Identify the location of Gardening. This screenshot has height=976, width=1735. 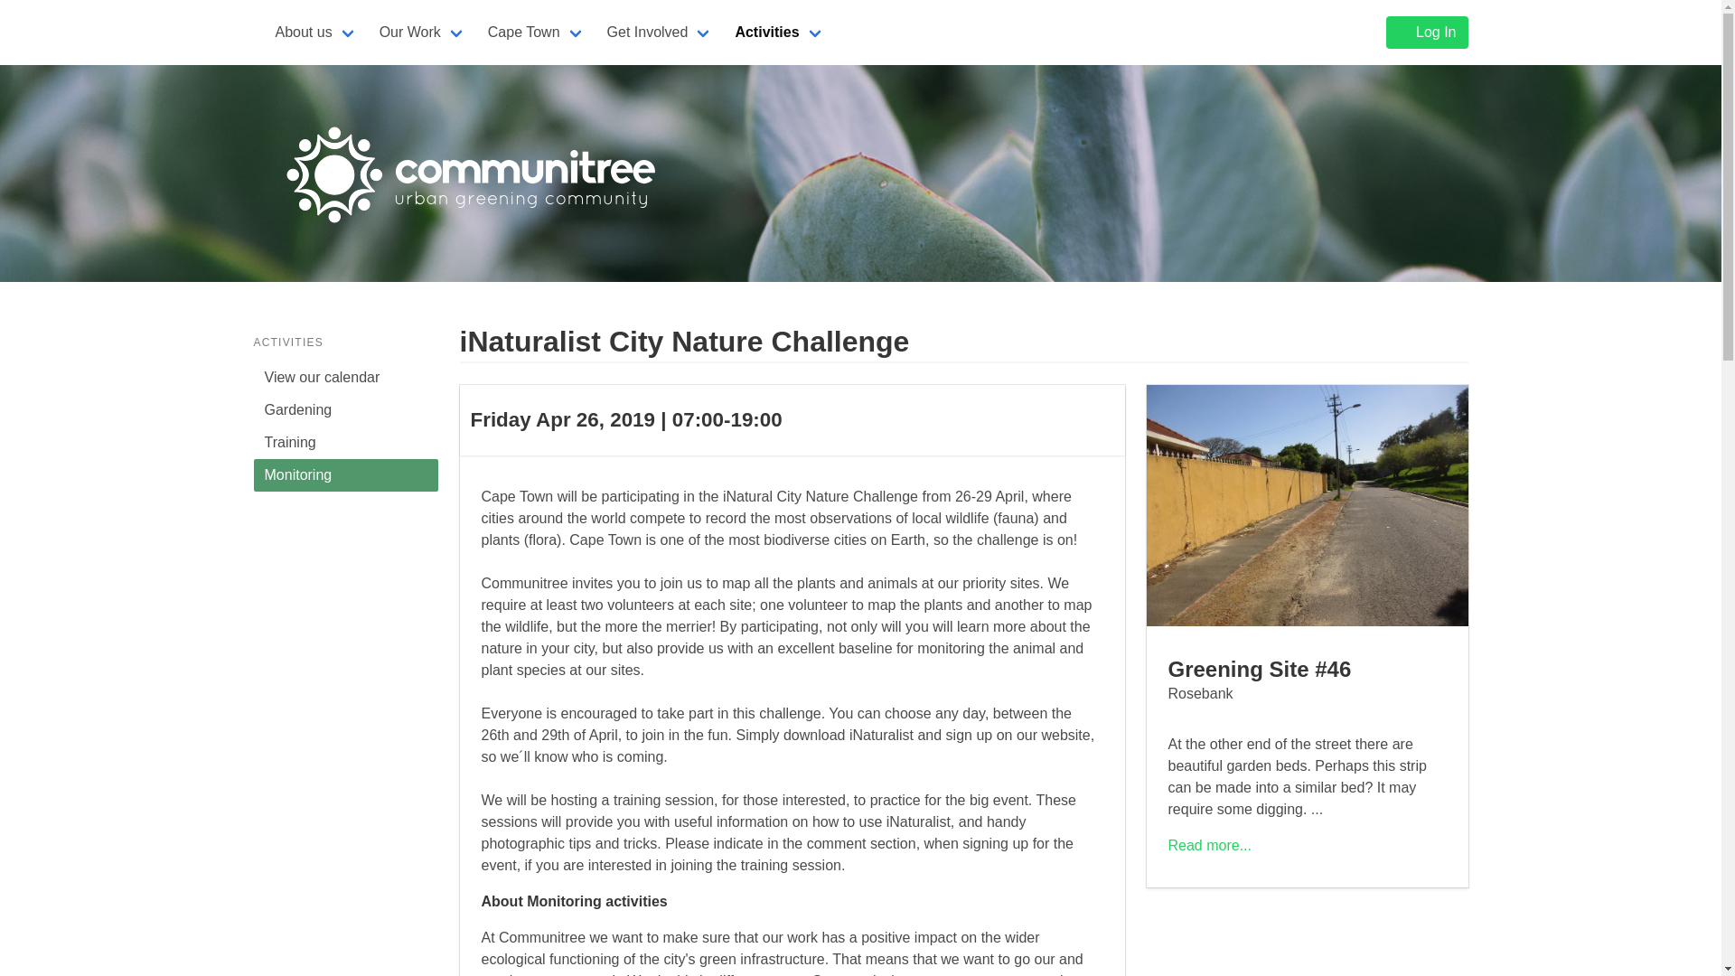
(345, 410).